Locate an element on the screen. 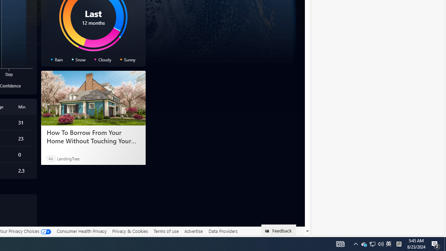  Class: feedback_link_icon-DS-EntryPoint1-1 is located at coordinates (268, 231).